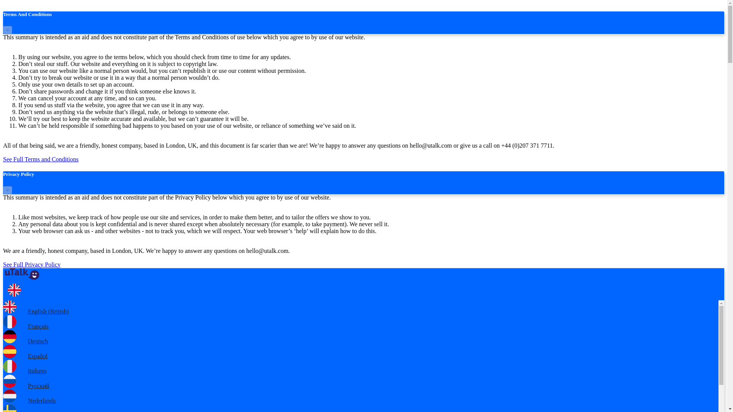 The height and width of the screenshot is (412, 733). What do you see at coordinates (40, 159) in the screenshot?
I see `See Full Terms and Conditions` at bounding box center [40, 159].